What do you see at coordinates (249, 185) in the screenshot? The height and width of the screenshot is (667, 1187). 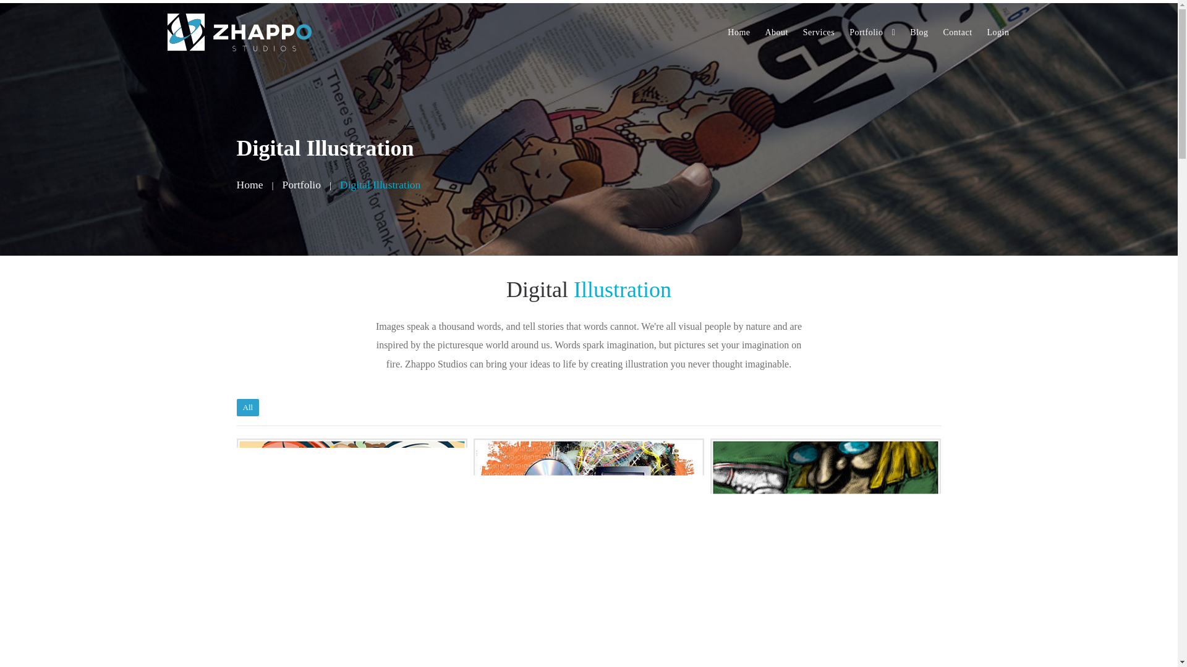 I see `Home` at bounding box center [249, 185].